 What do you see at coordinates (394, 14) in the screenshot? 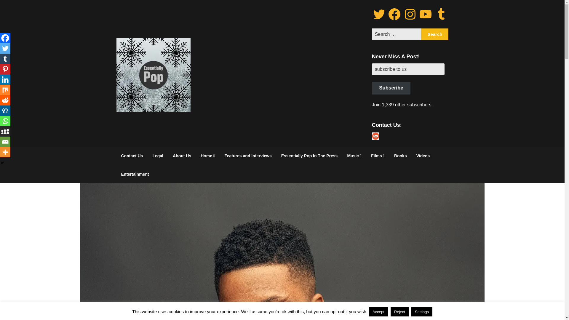
I see `Facebook` at bounding box center [394, 14].